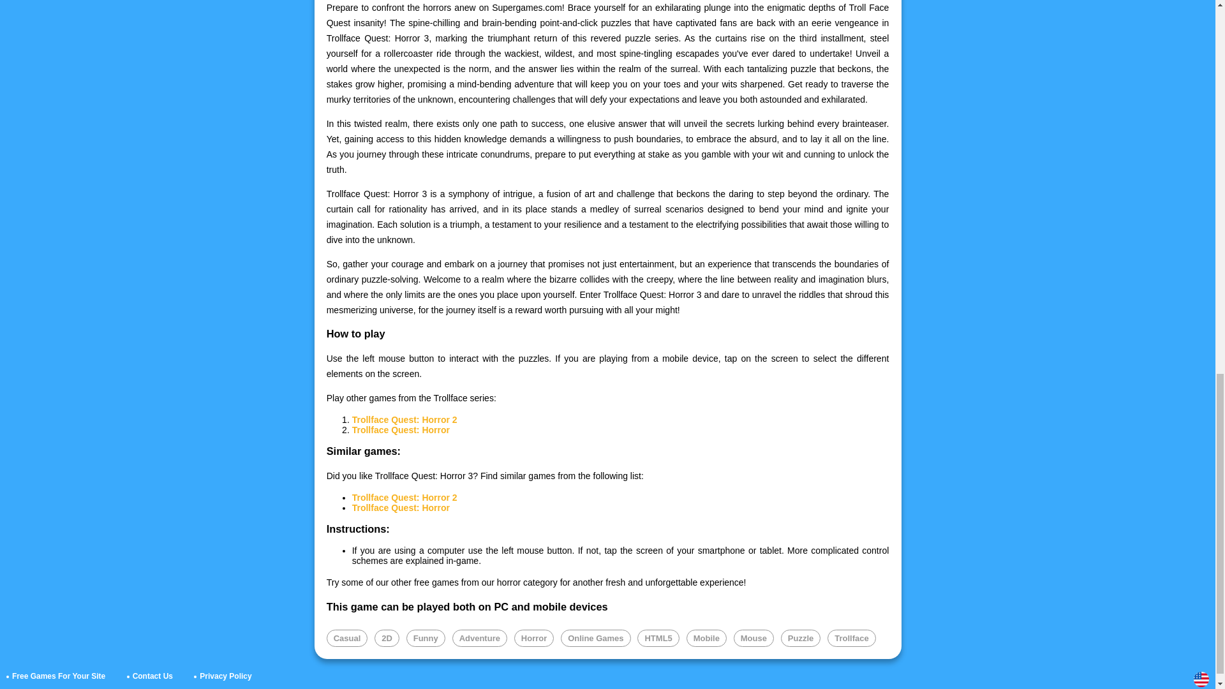  What do you see at coordinates (405, 498) in the screenshot?
I see `Trollface Quest: Horror 2` at bounding box center [405, 498].